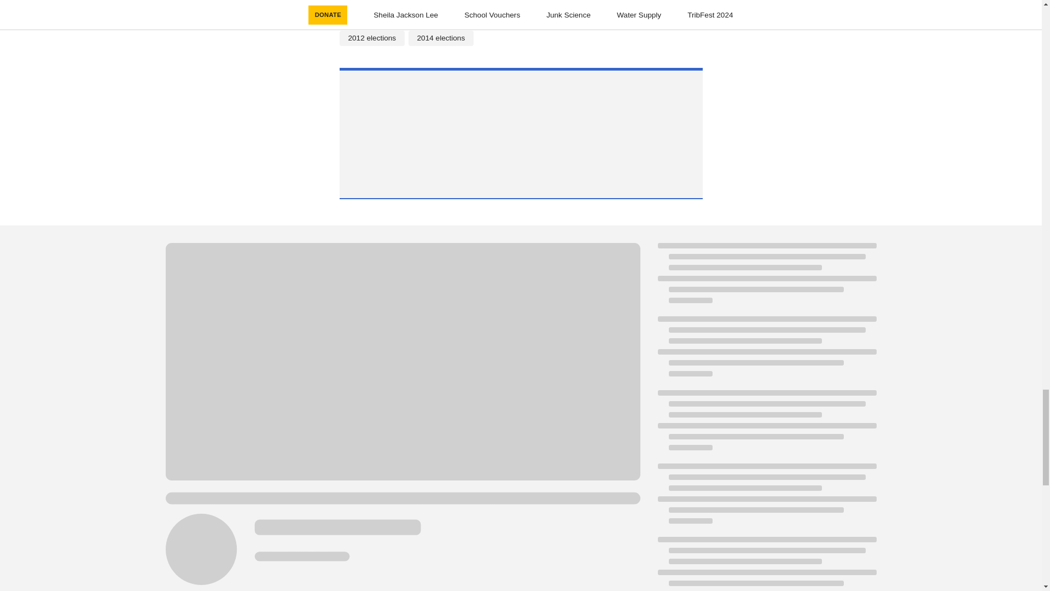 The image size is (1050, 591). What do you see at coordinates (766, 426) in the screenshot?
I see `Loading indicator` at bounding box center [766, 426].